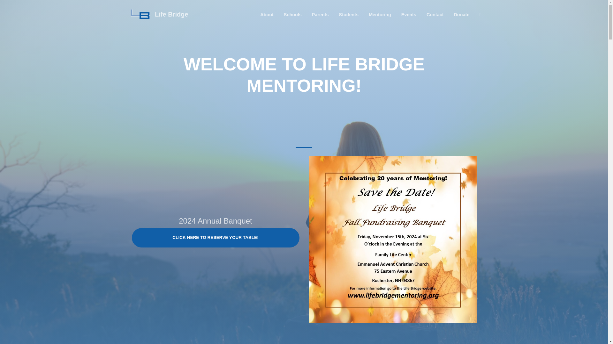 This screenshot has height=344, width=613. Describe the element at coordinates (380, 15) in the screenshot. I see `Mentoring` at that location.